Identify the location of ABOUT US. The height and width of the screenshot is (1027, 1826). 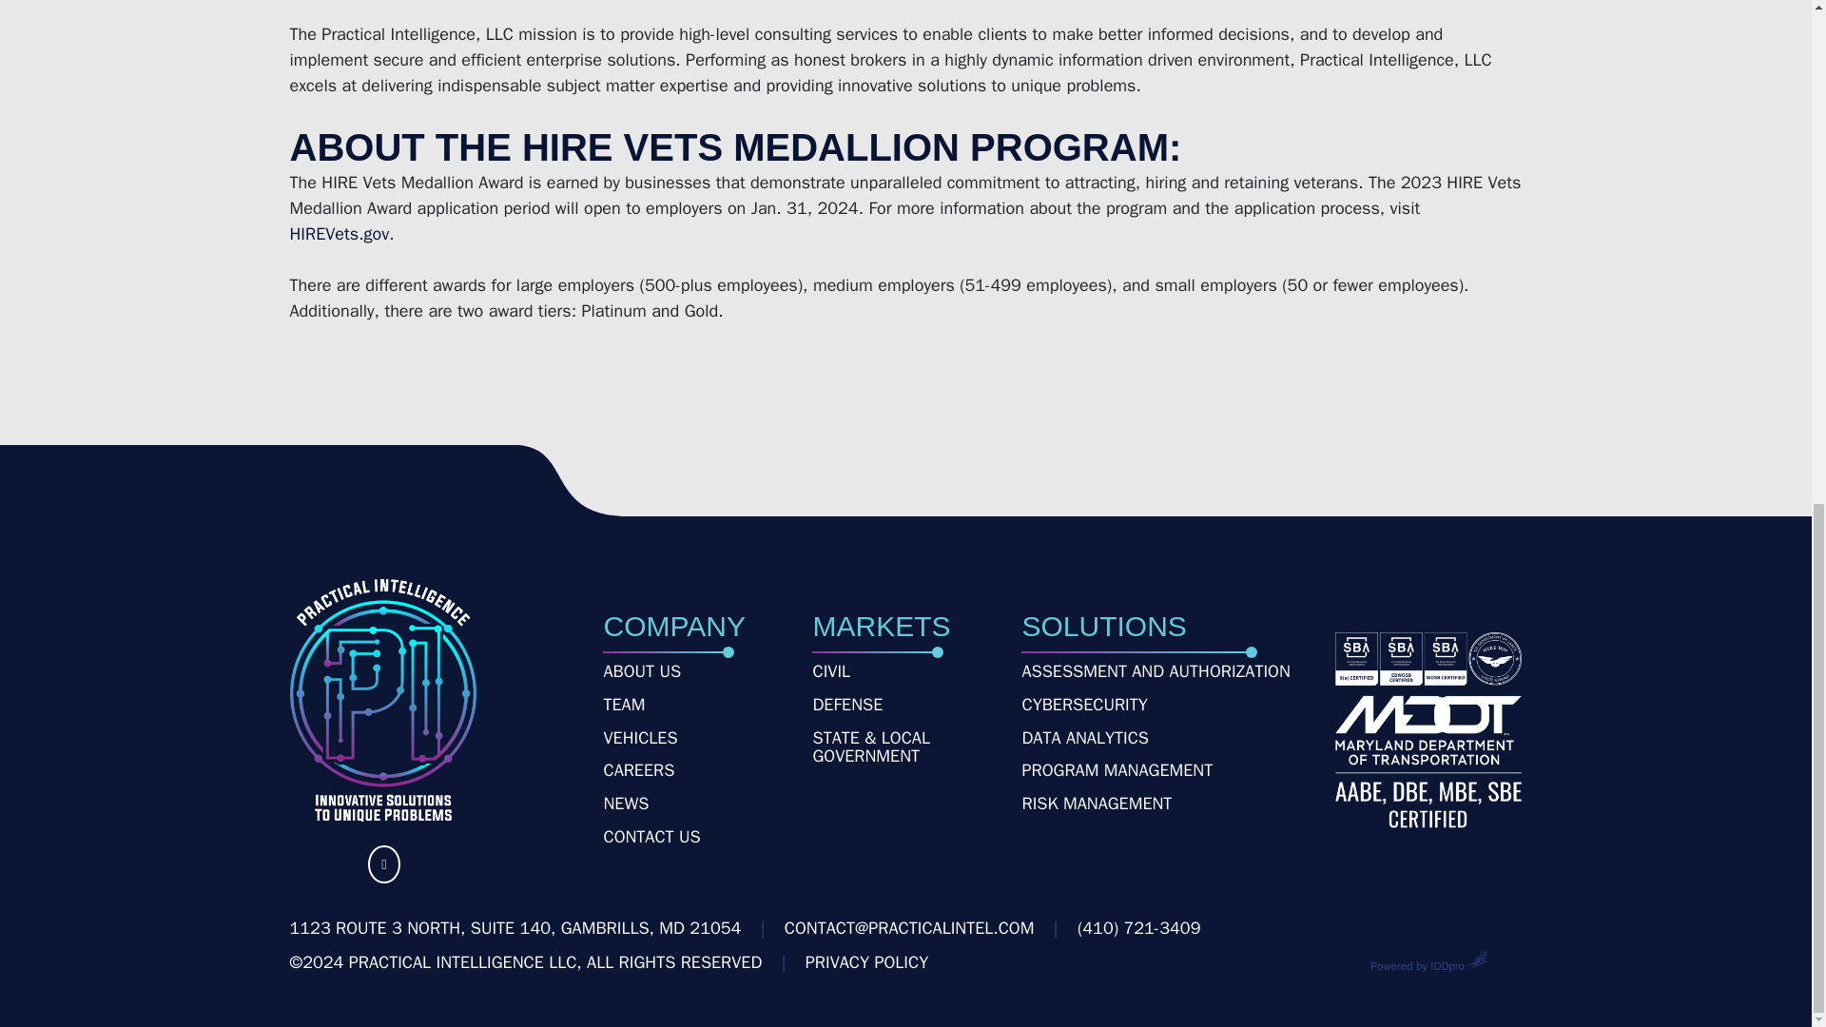
(641, 671).